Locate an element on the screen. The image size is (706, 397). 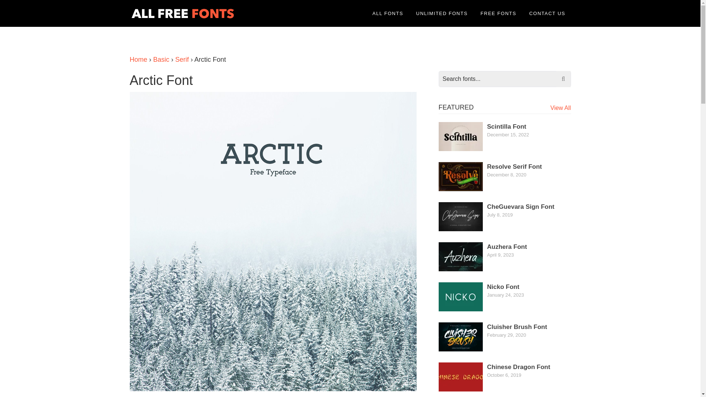
UNLIMITED FONTS is located at coordinates (442, 13).